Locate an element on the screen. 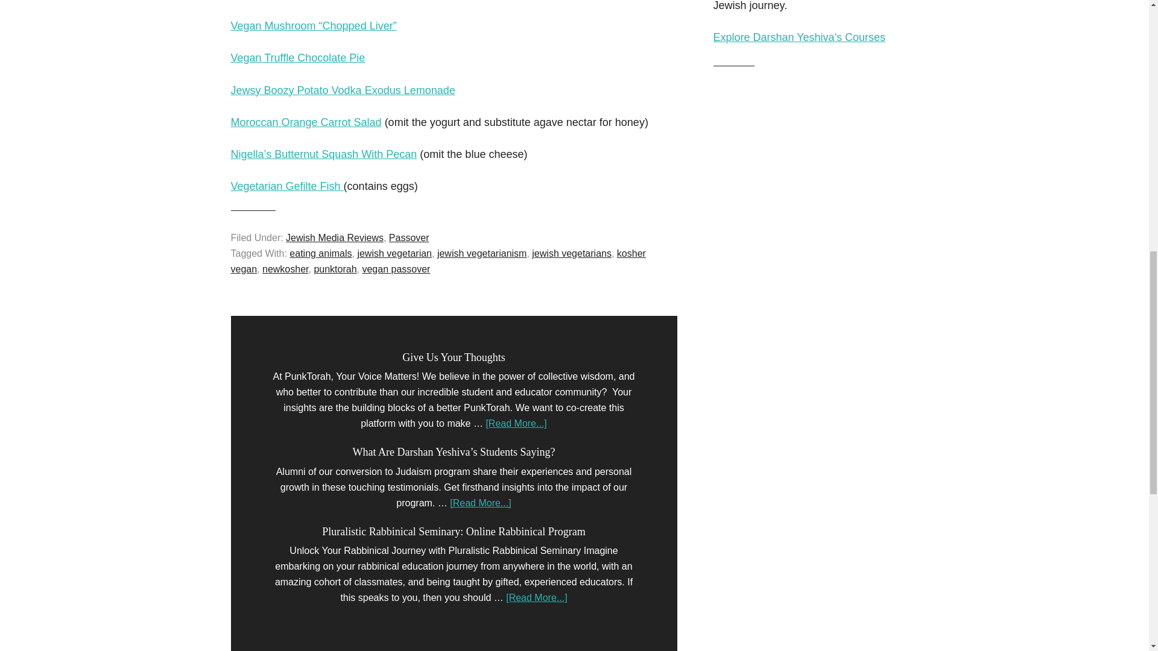  Explore Darshan Yeshiva's Courses is located at coordinates (799, 37).